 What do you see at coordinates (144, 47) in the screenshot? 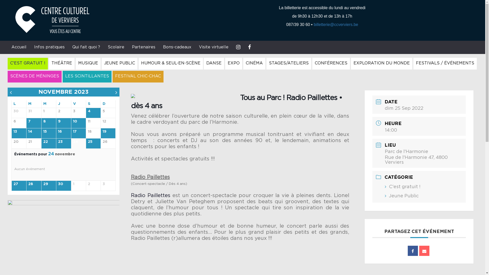
I see `Partenaires` at bounding box center [144, 47].